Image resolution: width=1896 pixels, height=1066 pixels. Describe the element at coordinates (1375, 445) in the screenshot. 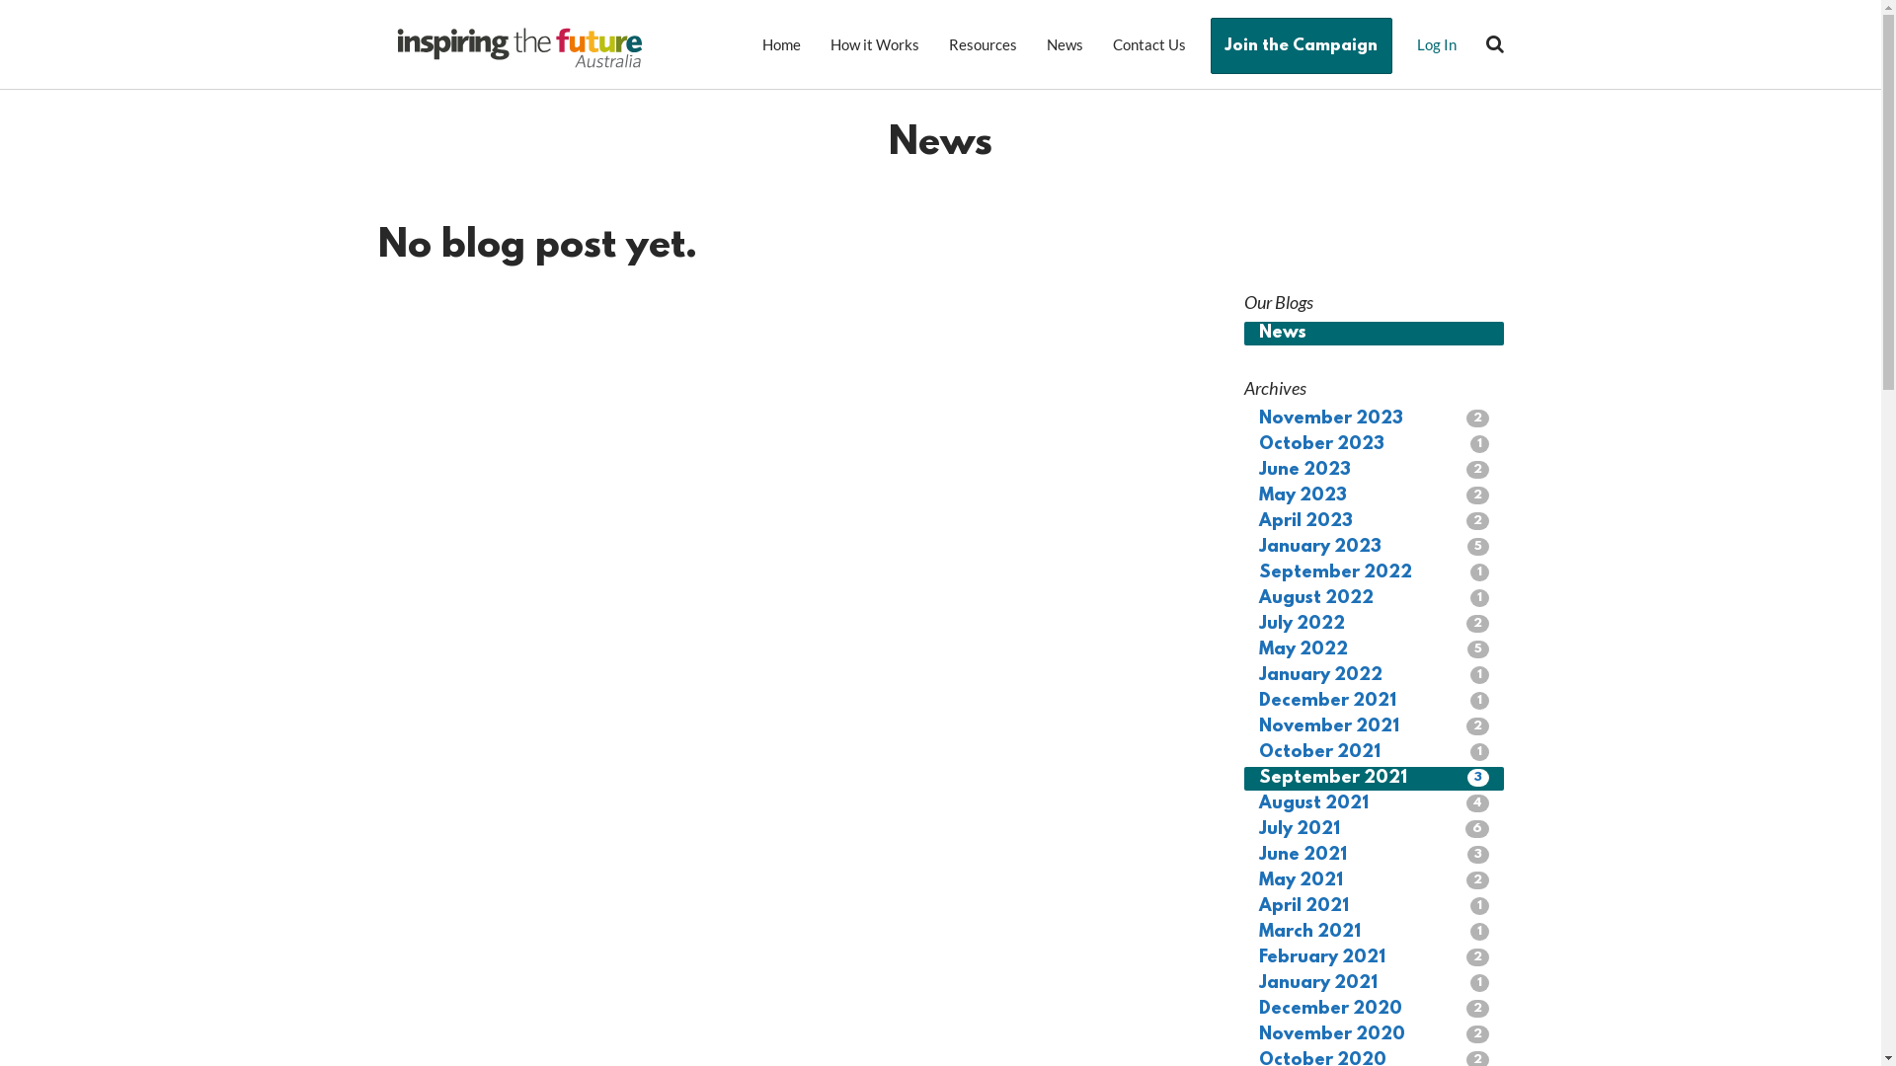

I see `October 2023
1` at that location.